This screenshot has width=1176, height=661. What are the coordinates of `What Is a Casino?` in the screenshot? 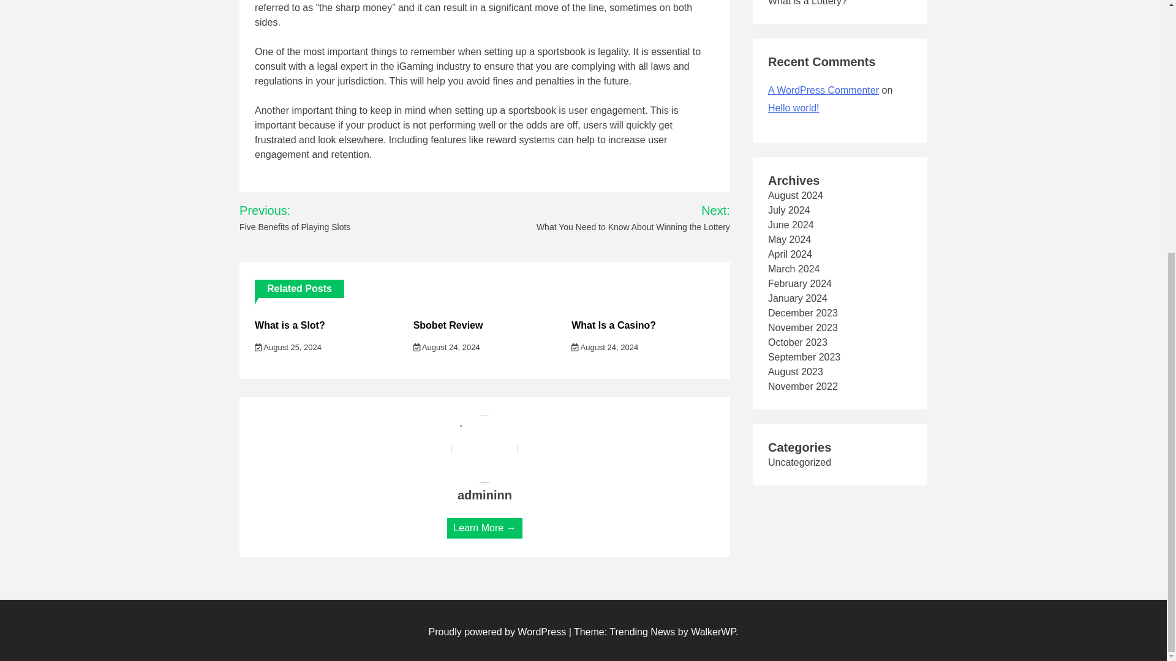 It's located at (614, 325).